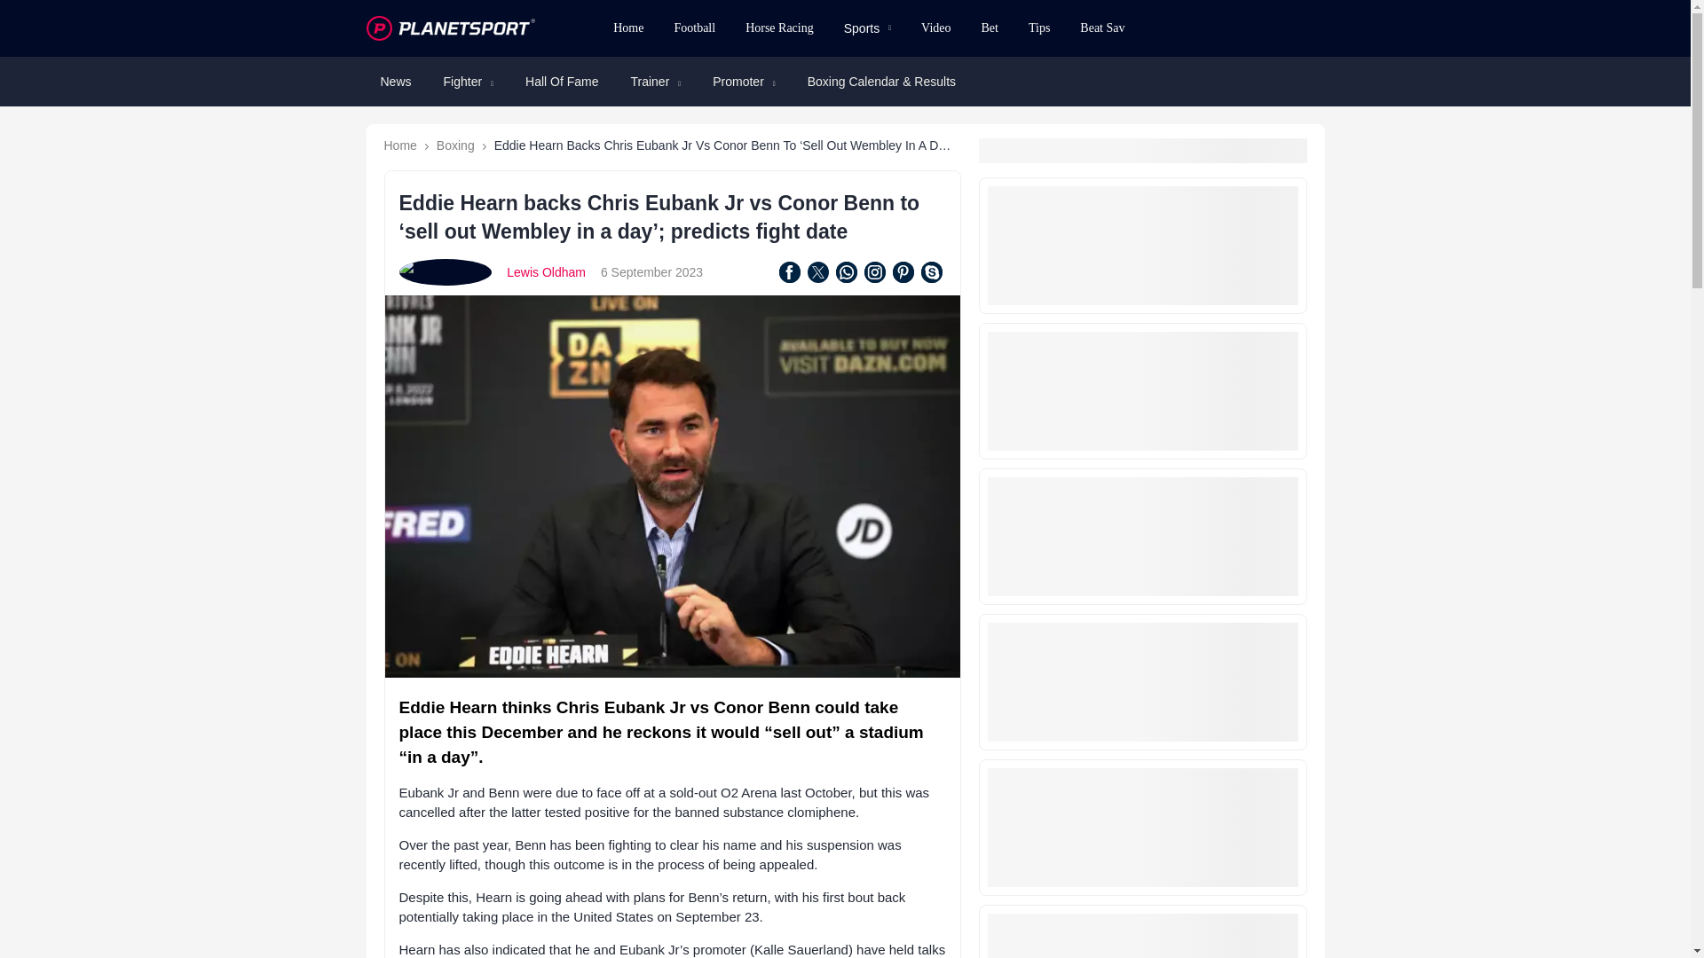 This screenshot has height=958, width=1704. Describe the element at coordinates (935, 28) in the screenshot. I see `Video` at that location.